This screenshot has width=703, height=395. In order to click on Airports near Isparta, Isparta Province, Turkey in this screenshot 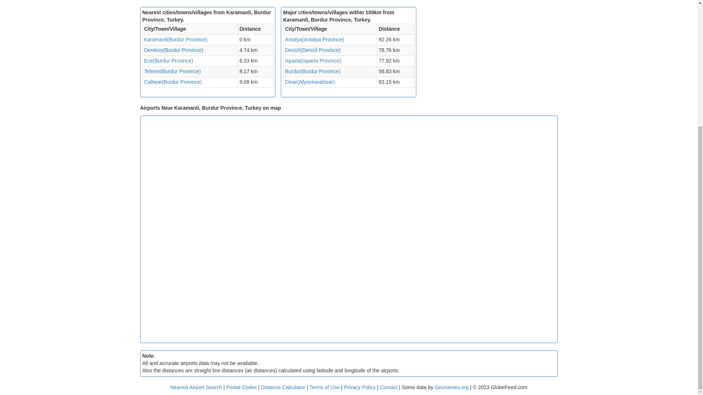, I will do `click(313, 60)`.